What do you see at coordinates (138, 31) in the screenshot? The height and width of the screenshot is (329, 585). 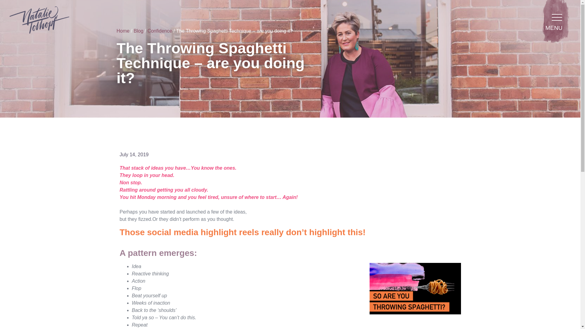 I see `Blog` at bounding box center [138, 31].